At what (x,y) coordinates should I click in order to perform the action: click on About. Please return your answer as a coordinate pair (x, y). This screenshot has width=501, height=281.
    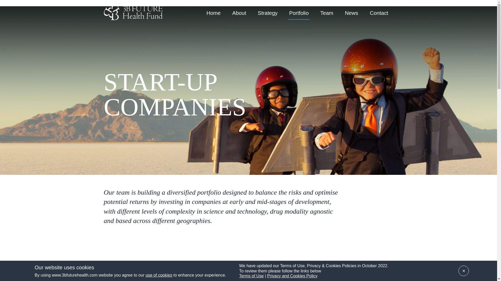
    Looking at the image, I should click on (239, 11).